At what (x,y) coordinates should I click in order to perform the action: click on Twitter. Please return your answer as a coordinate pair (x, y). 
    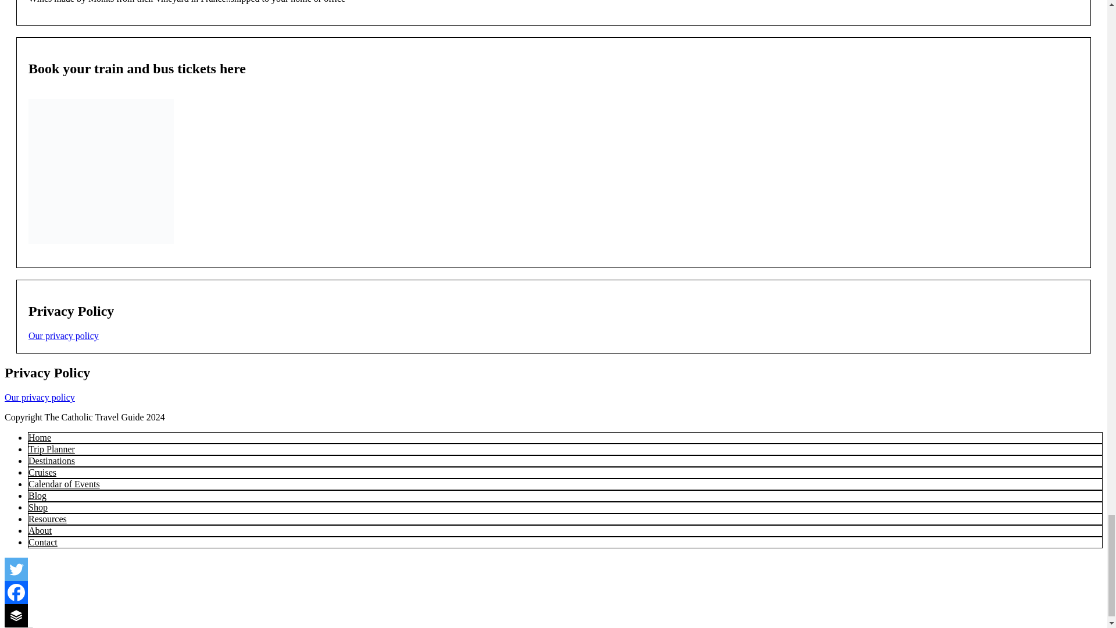
    Looking at the image, I should click on (16, 569).